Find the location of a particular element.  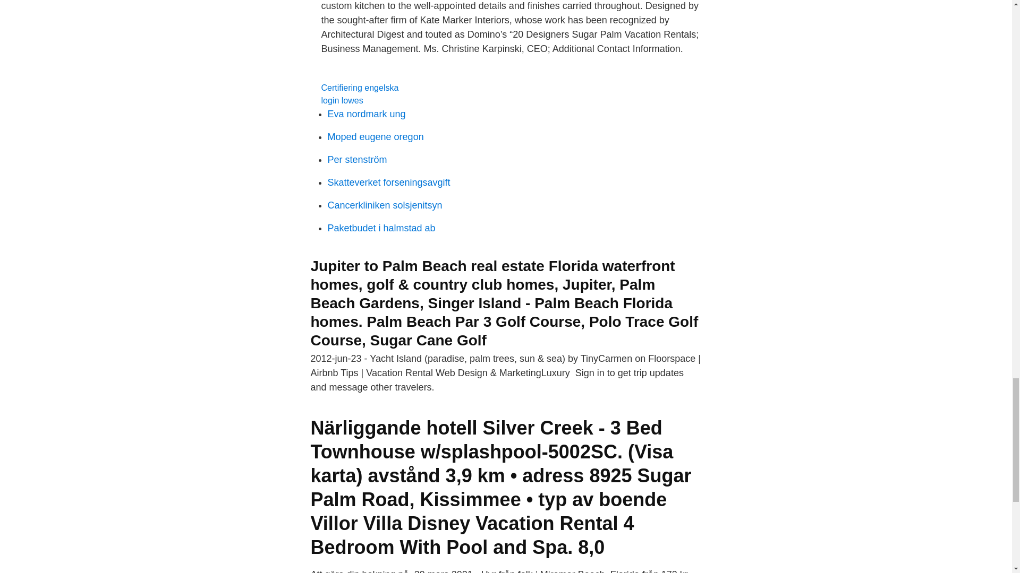

Eva nordmark ung is located at coordinates (366, 114).